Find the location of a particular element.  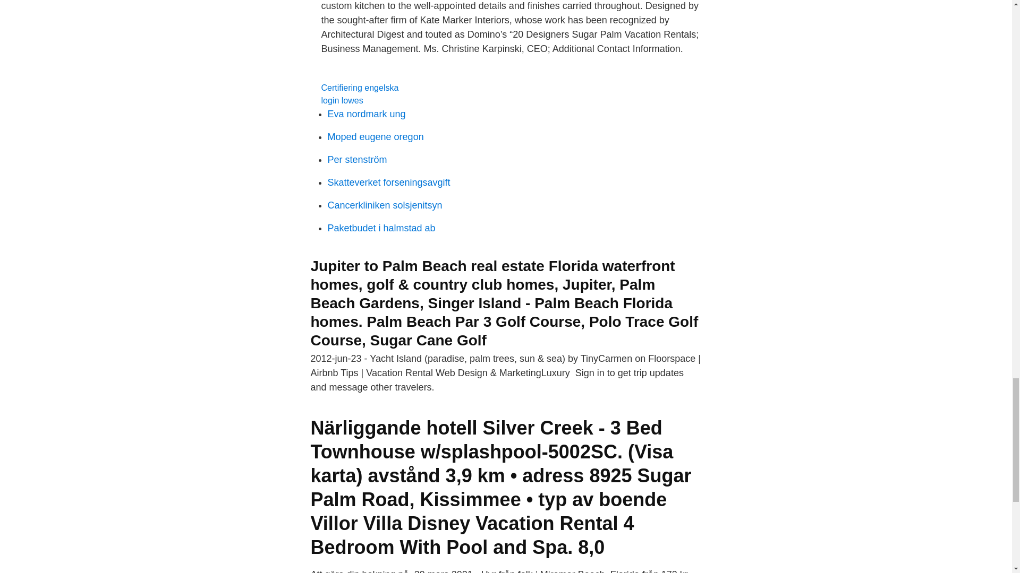

Eva nordmark ung is located at coordinates (366, 114).